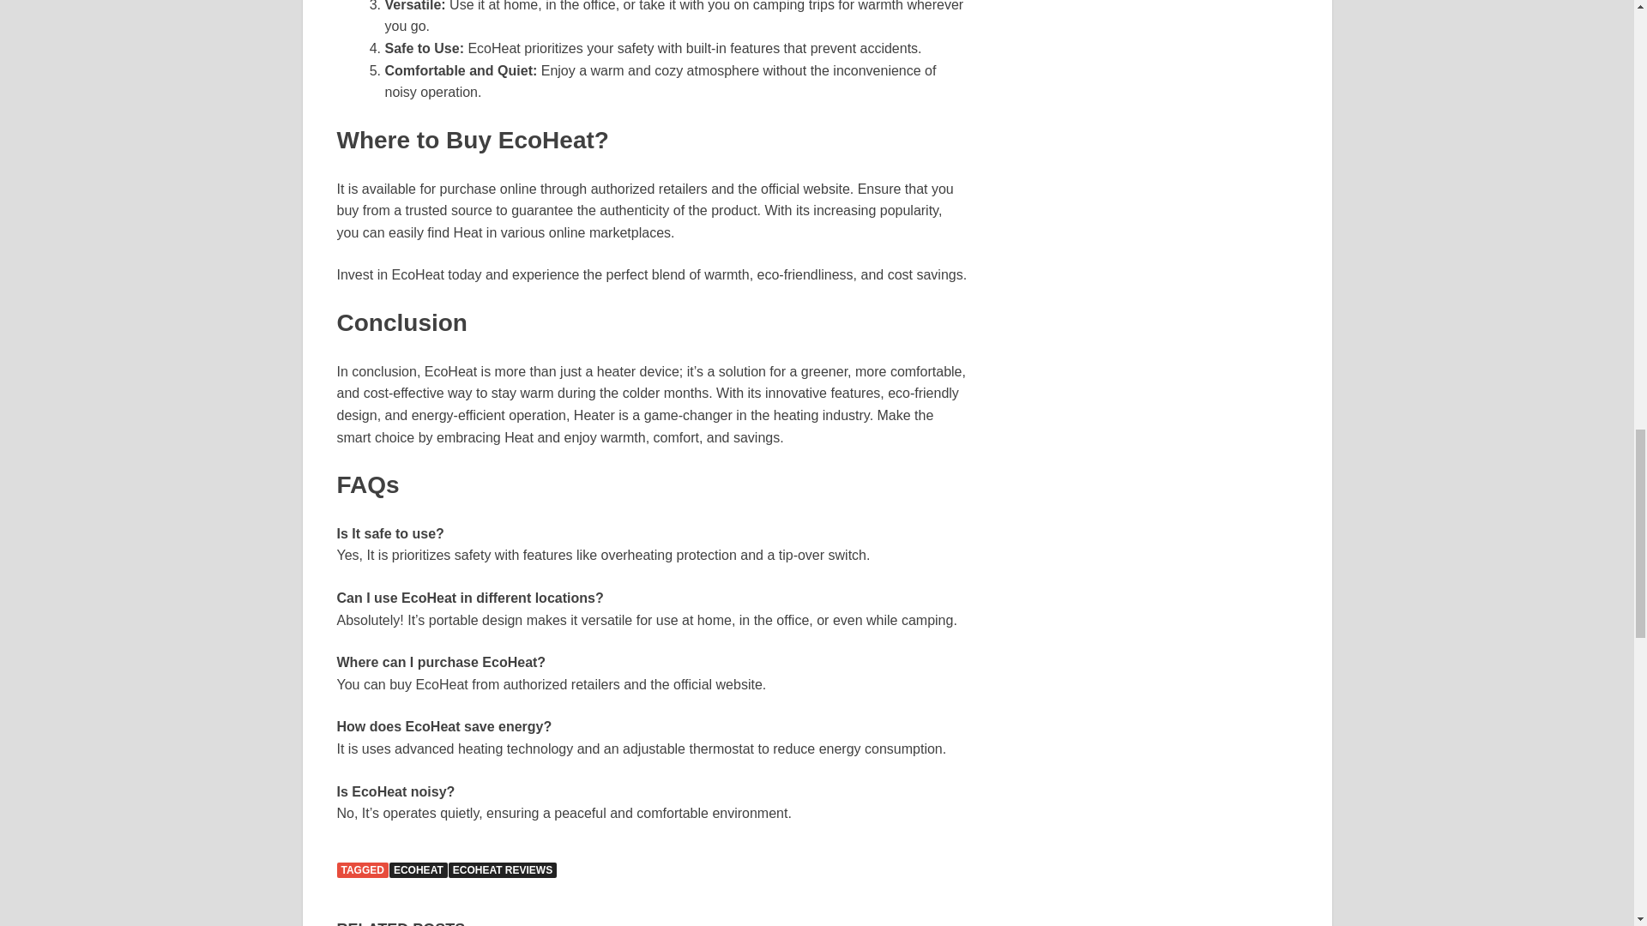 This screenshot has width=1647, height=926. Describe the element at coordinates (419, 869) in the screenshot. I see `ECOHEAT` at that location.